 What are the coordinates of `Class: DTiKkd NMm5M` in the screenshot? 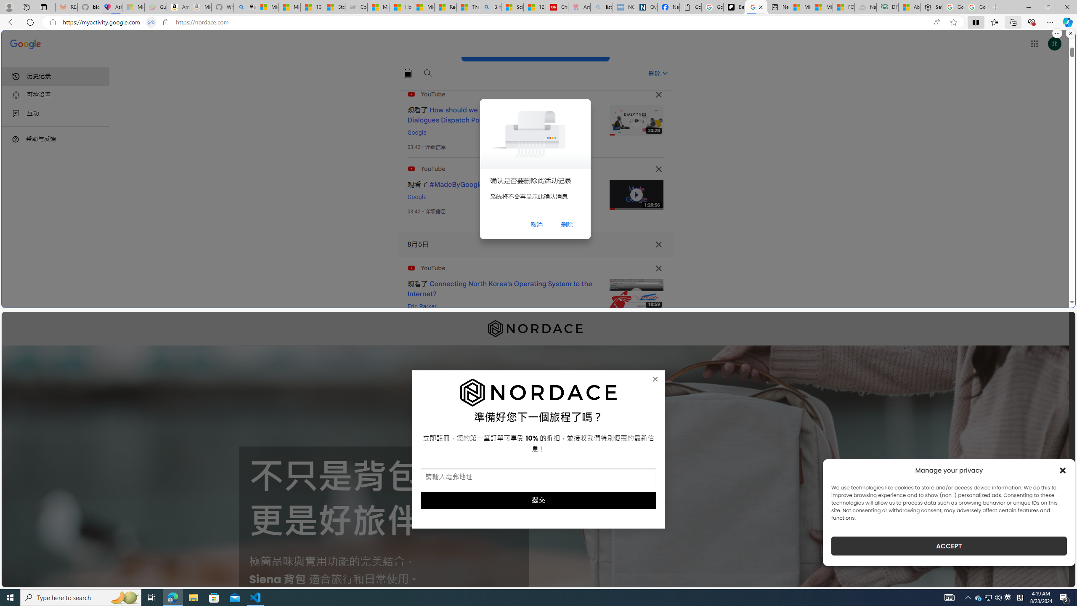 It's located at (16, 139).